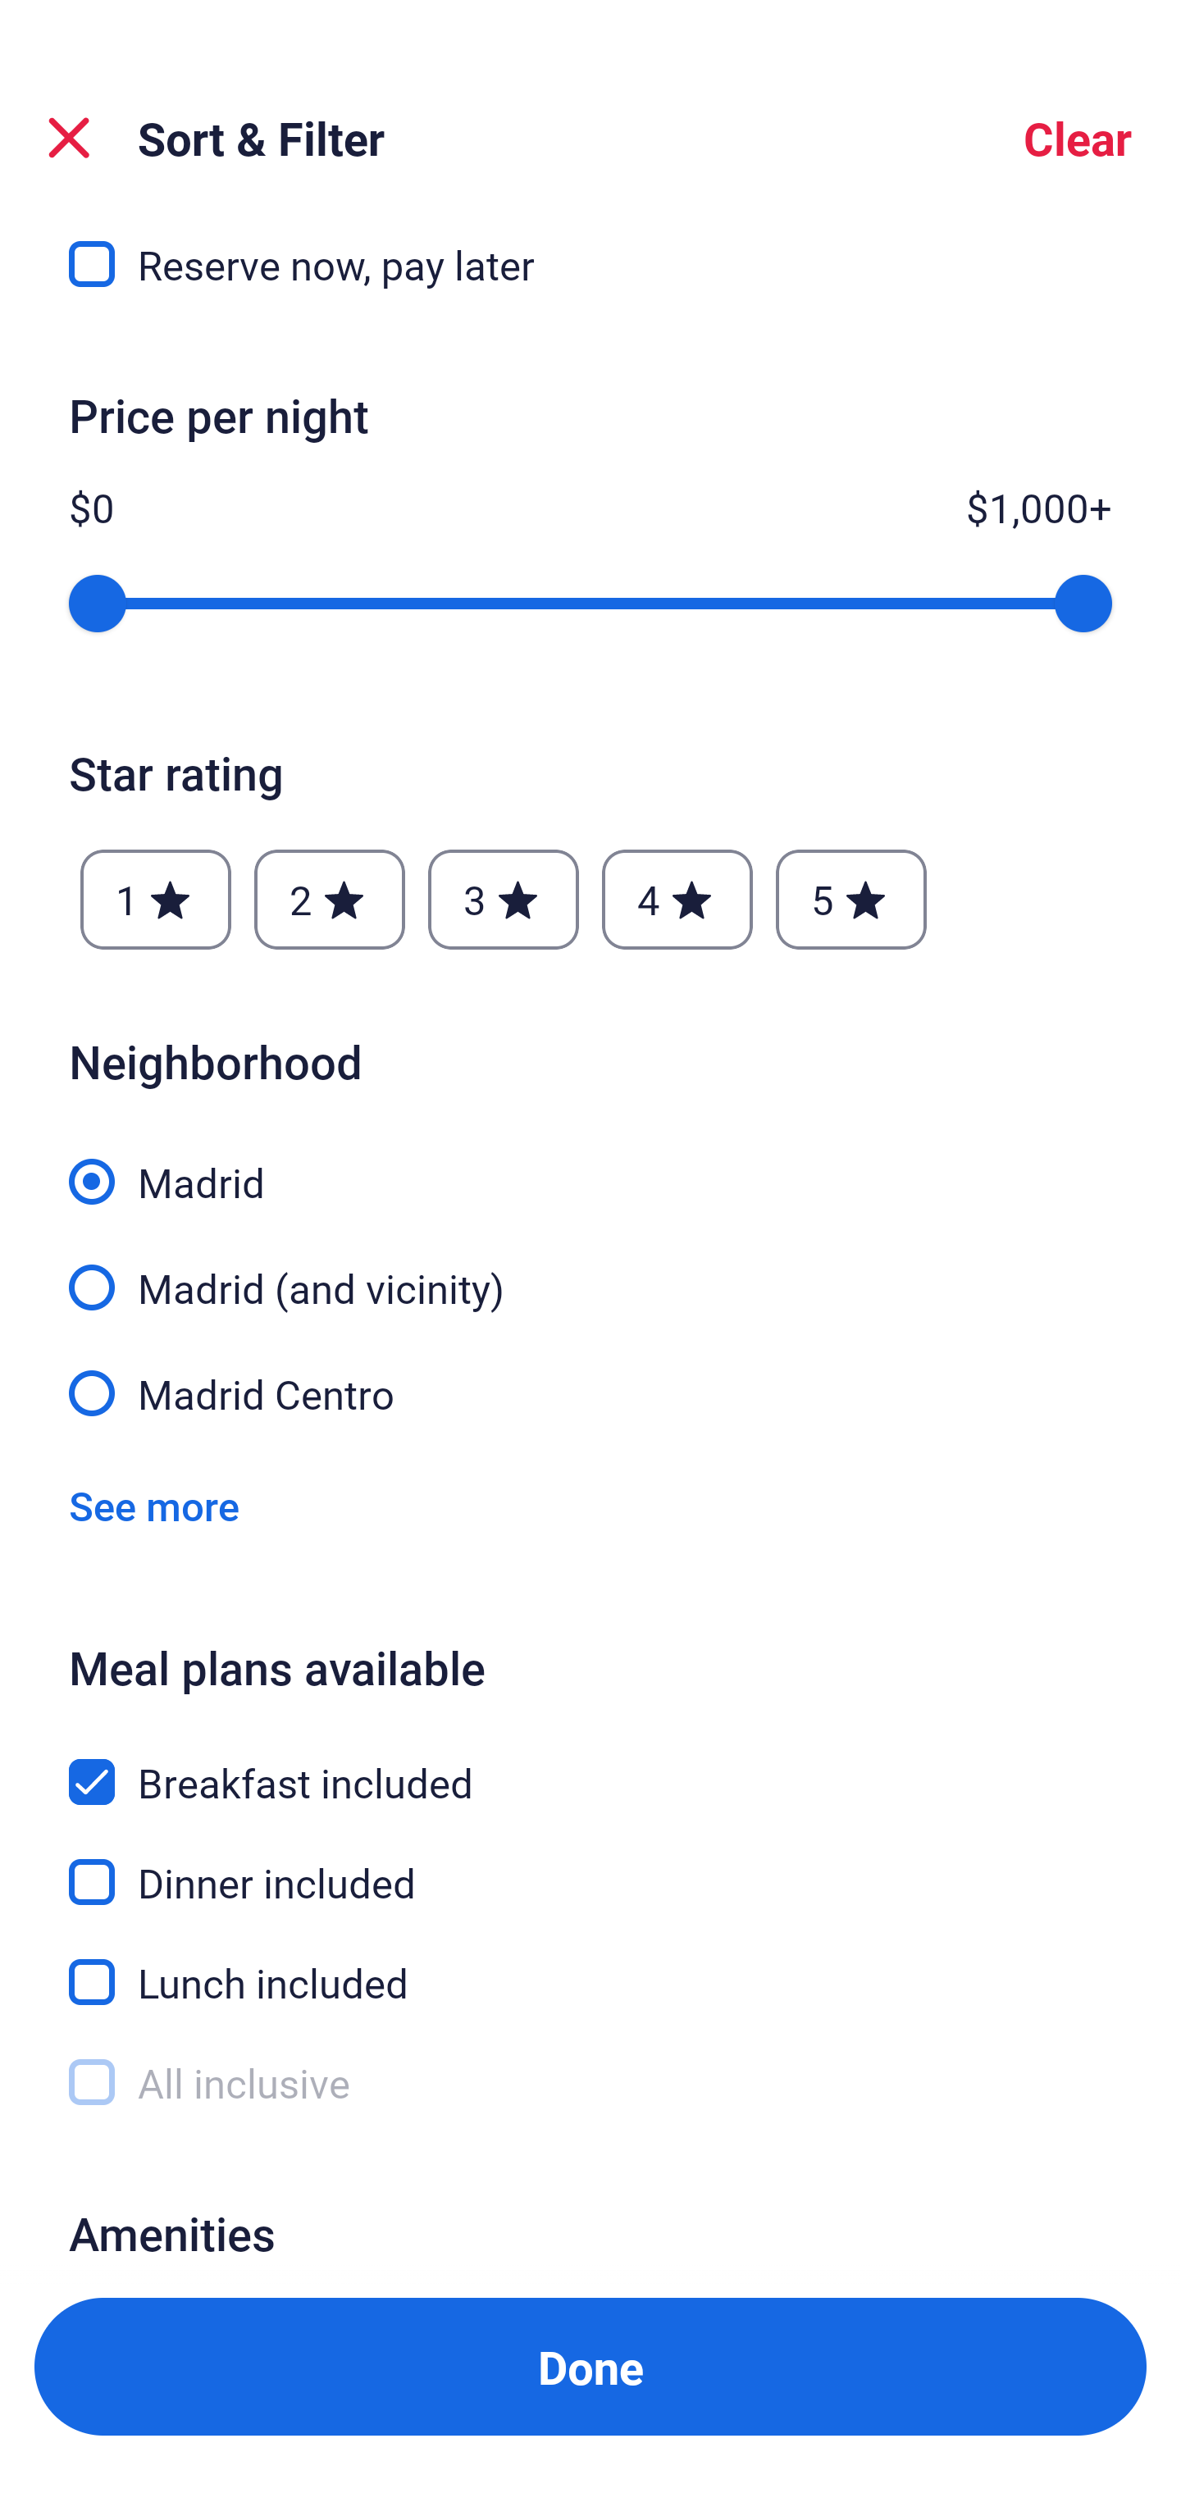 Image resolution: width=1181 pixels, height=2493 pixels. What do you see at coordinates (590, 1865) in the screenshot?
I see `Dinner included, Dinner included` at bounding box center [590, 1865].